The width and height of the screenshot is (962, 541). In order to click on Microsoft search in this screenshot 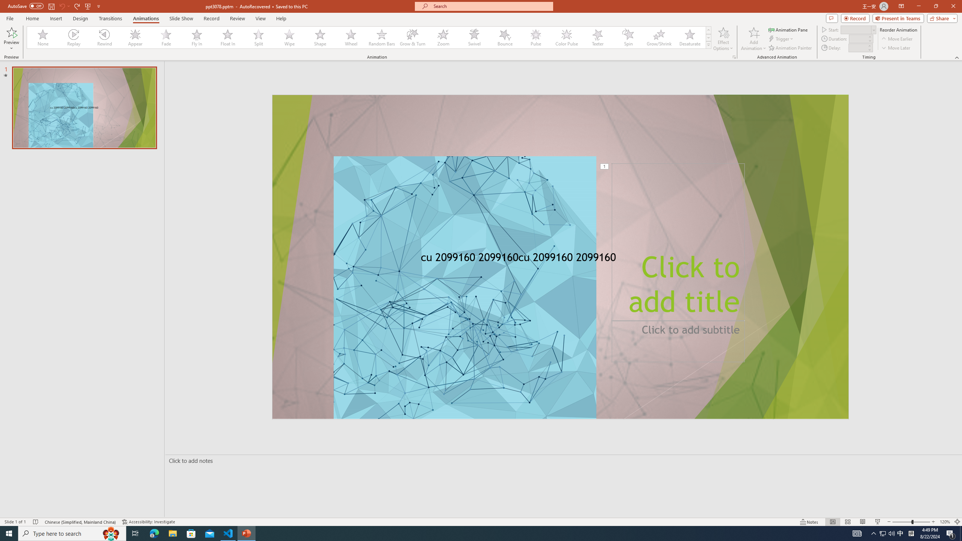, I will do `click(491, 6)`.